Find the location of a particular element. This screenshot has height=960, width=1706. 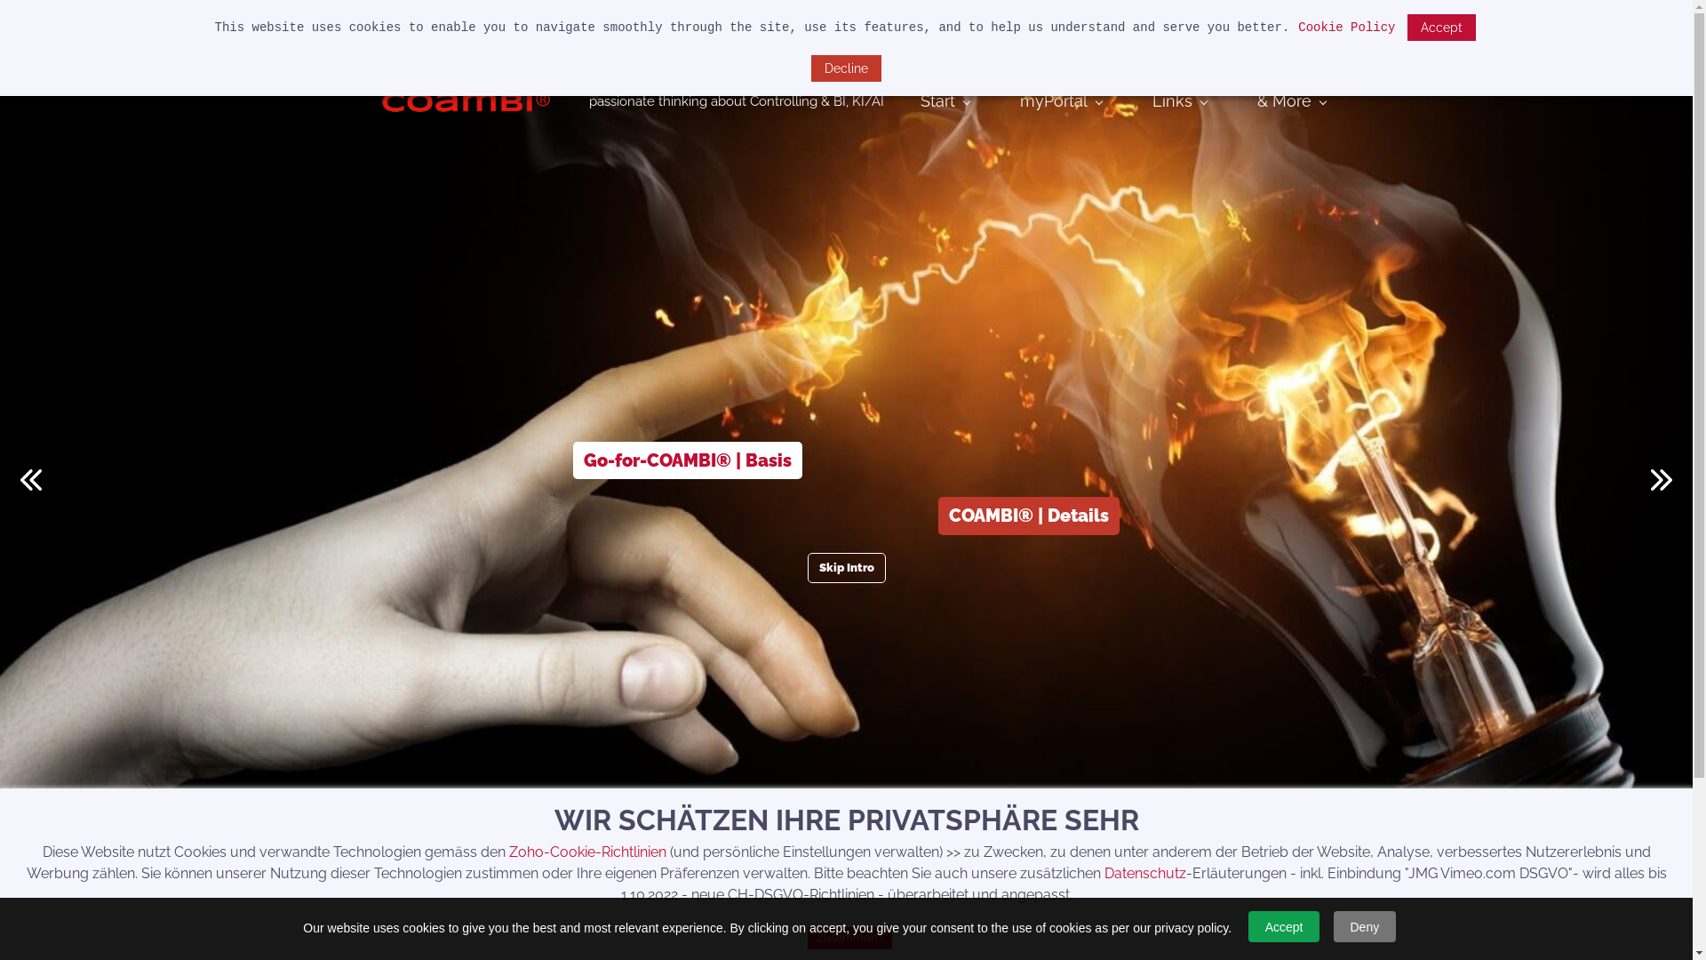

Zustimmen? is located at coordinates (849, 939).